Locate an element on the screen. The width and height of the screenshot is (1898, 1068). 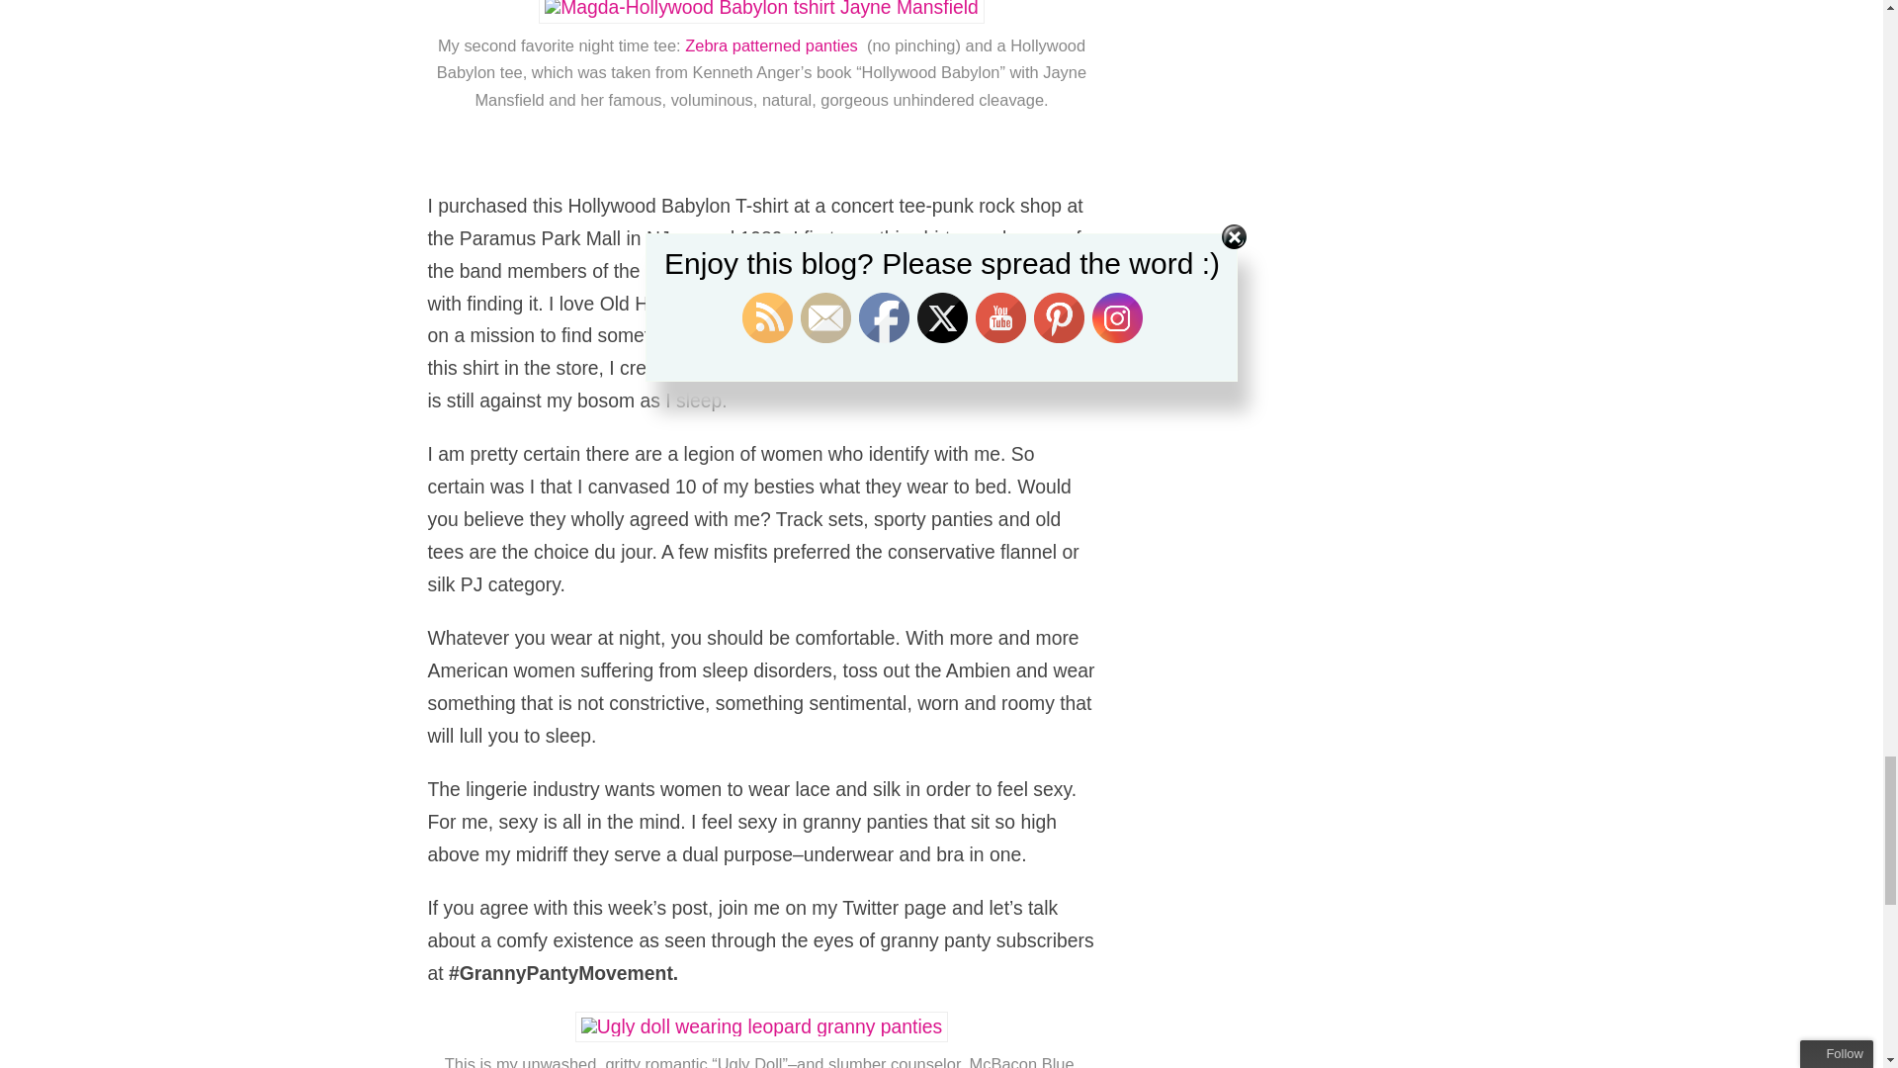
Zebra patterned panties  is located at coordinates (776, 45).